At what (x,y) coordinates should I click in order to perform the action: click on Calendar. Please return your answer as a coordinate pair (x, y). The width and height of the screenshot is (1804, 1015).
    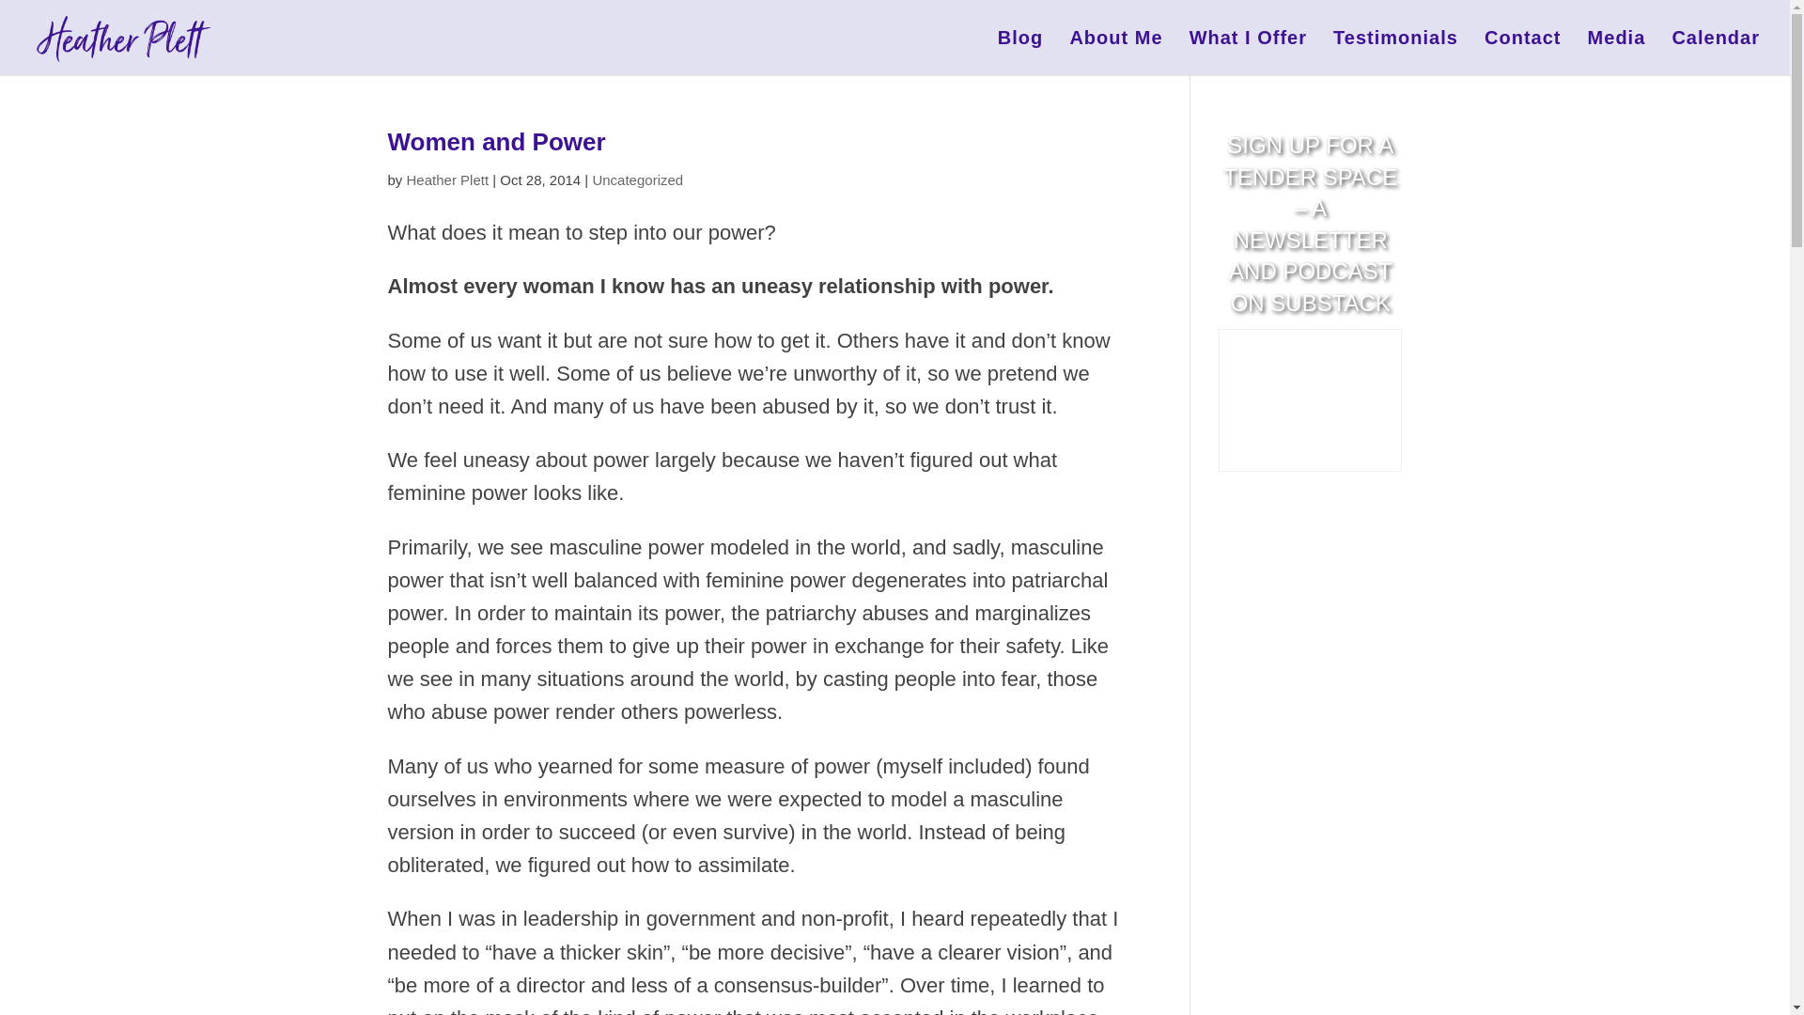
    Looking at the image, I should click on (1716, 53).